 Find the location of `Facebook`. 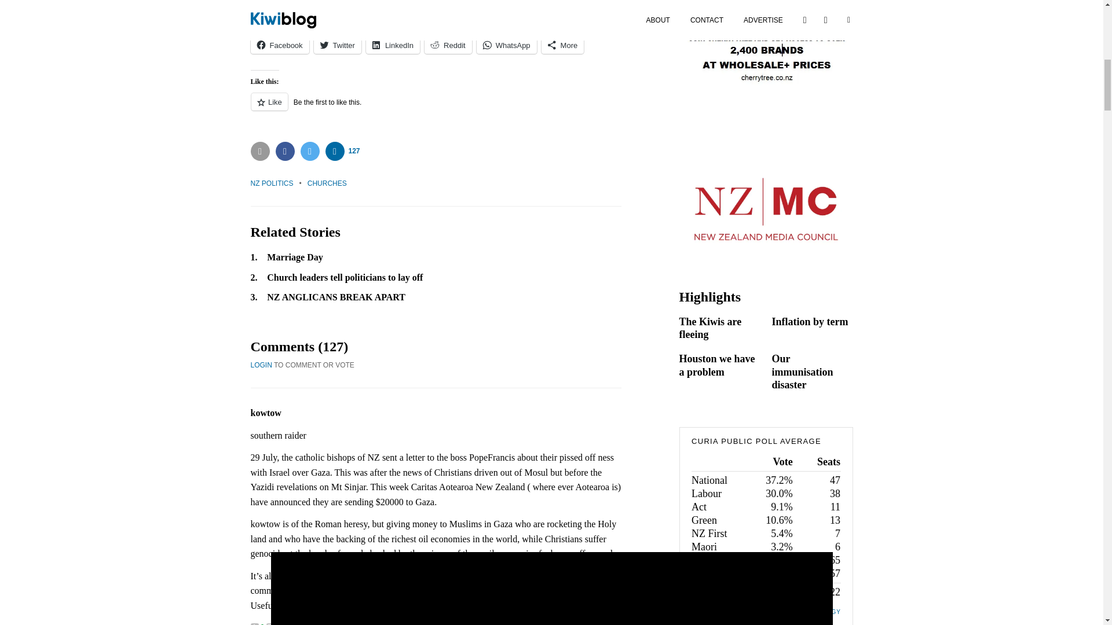

Facebook is located at coordinates (279, 45).